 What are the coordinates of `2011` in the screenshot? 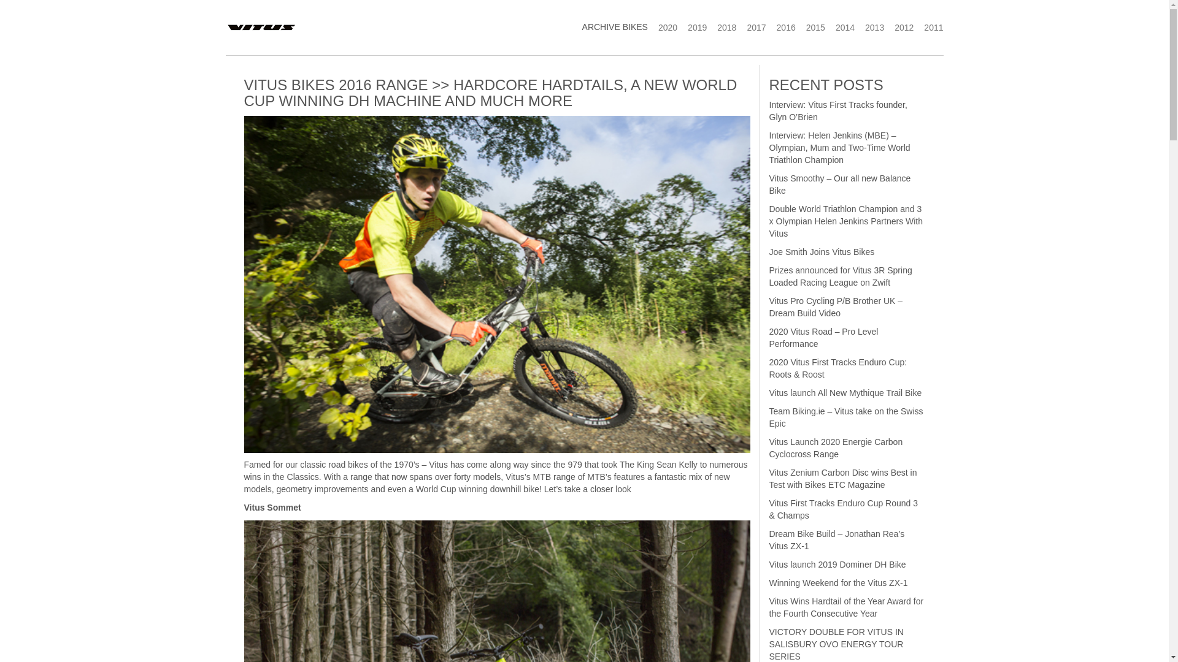 It's located at (928, 27).